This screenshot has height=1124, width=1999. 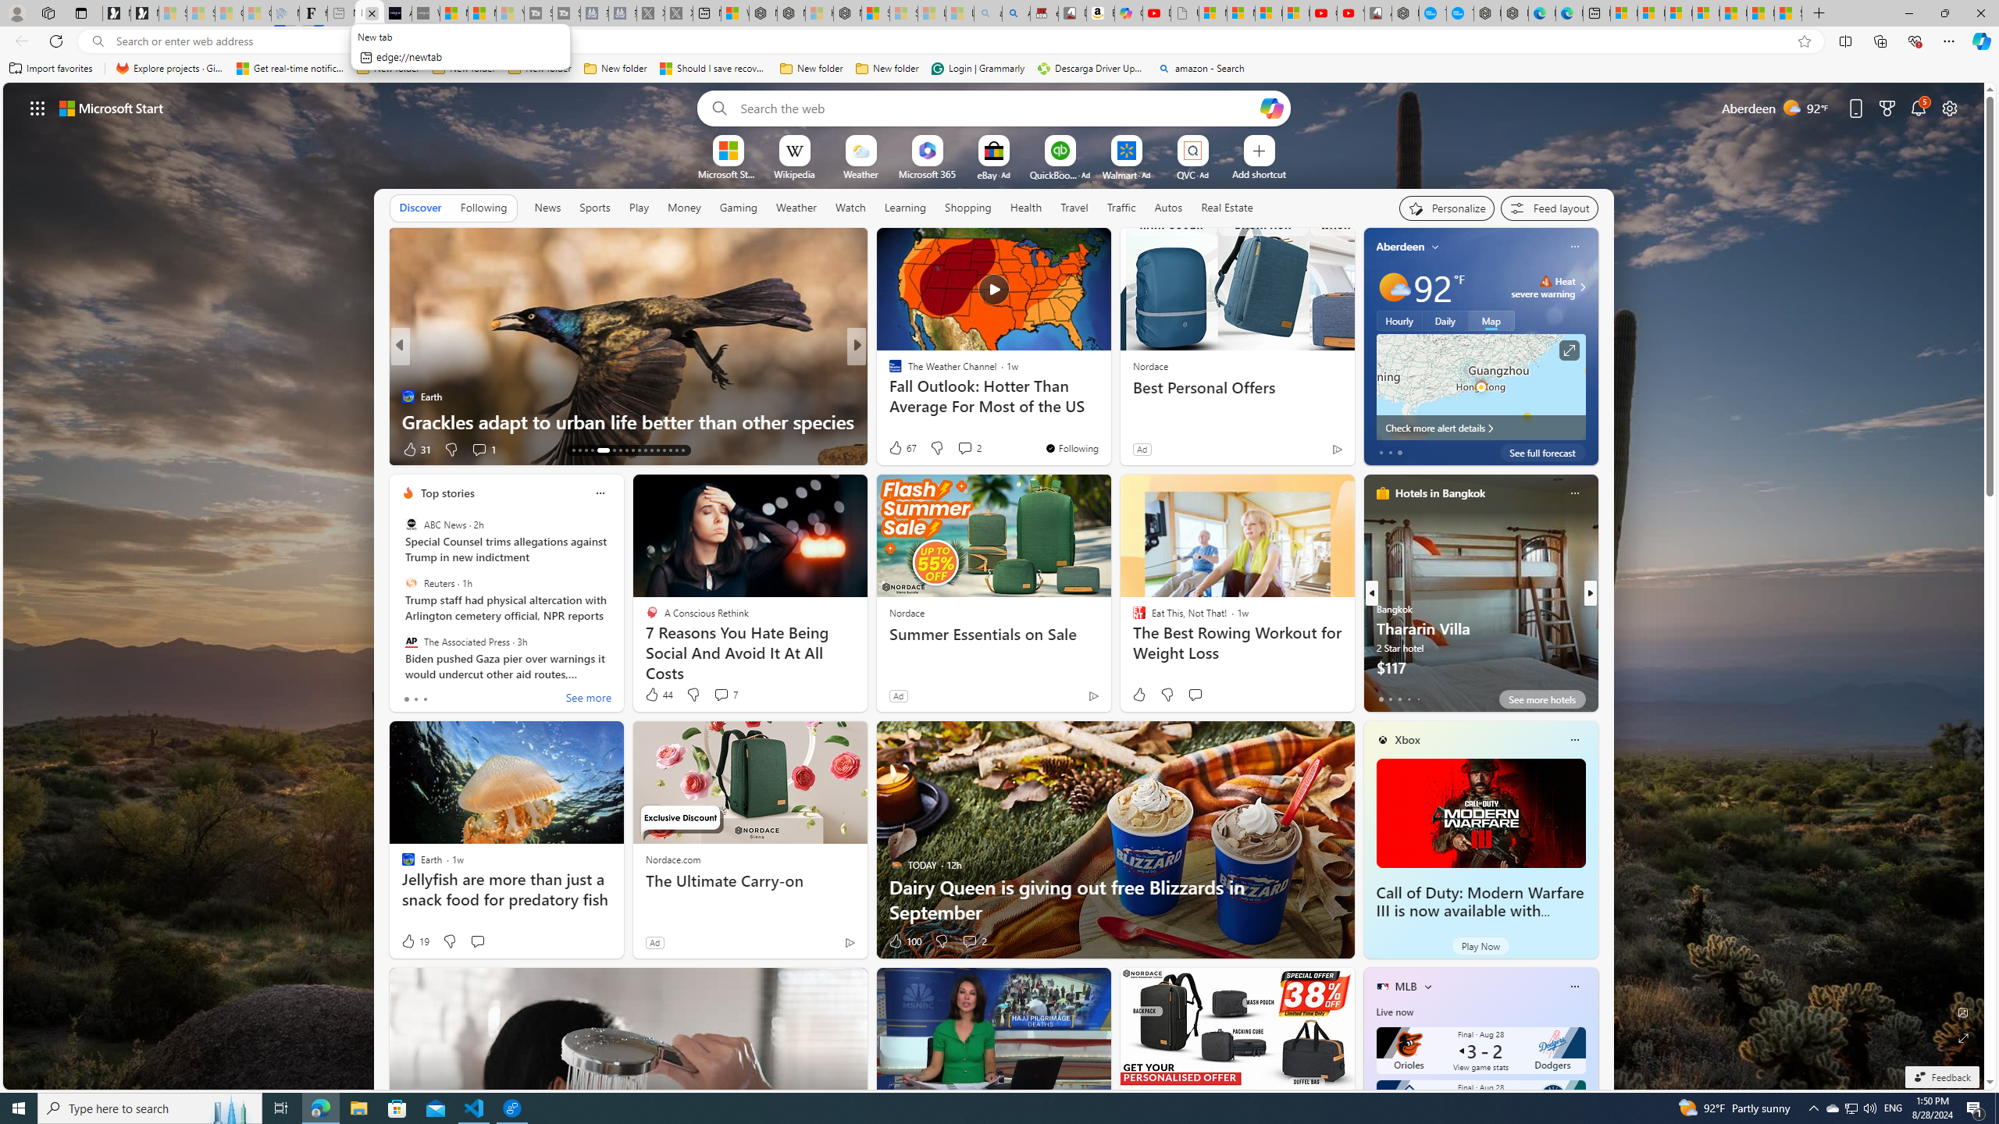 I want to click on Should I save recovered Word documents? - Microsoft Support, so click(x=714, y=69).